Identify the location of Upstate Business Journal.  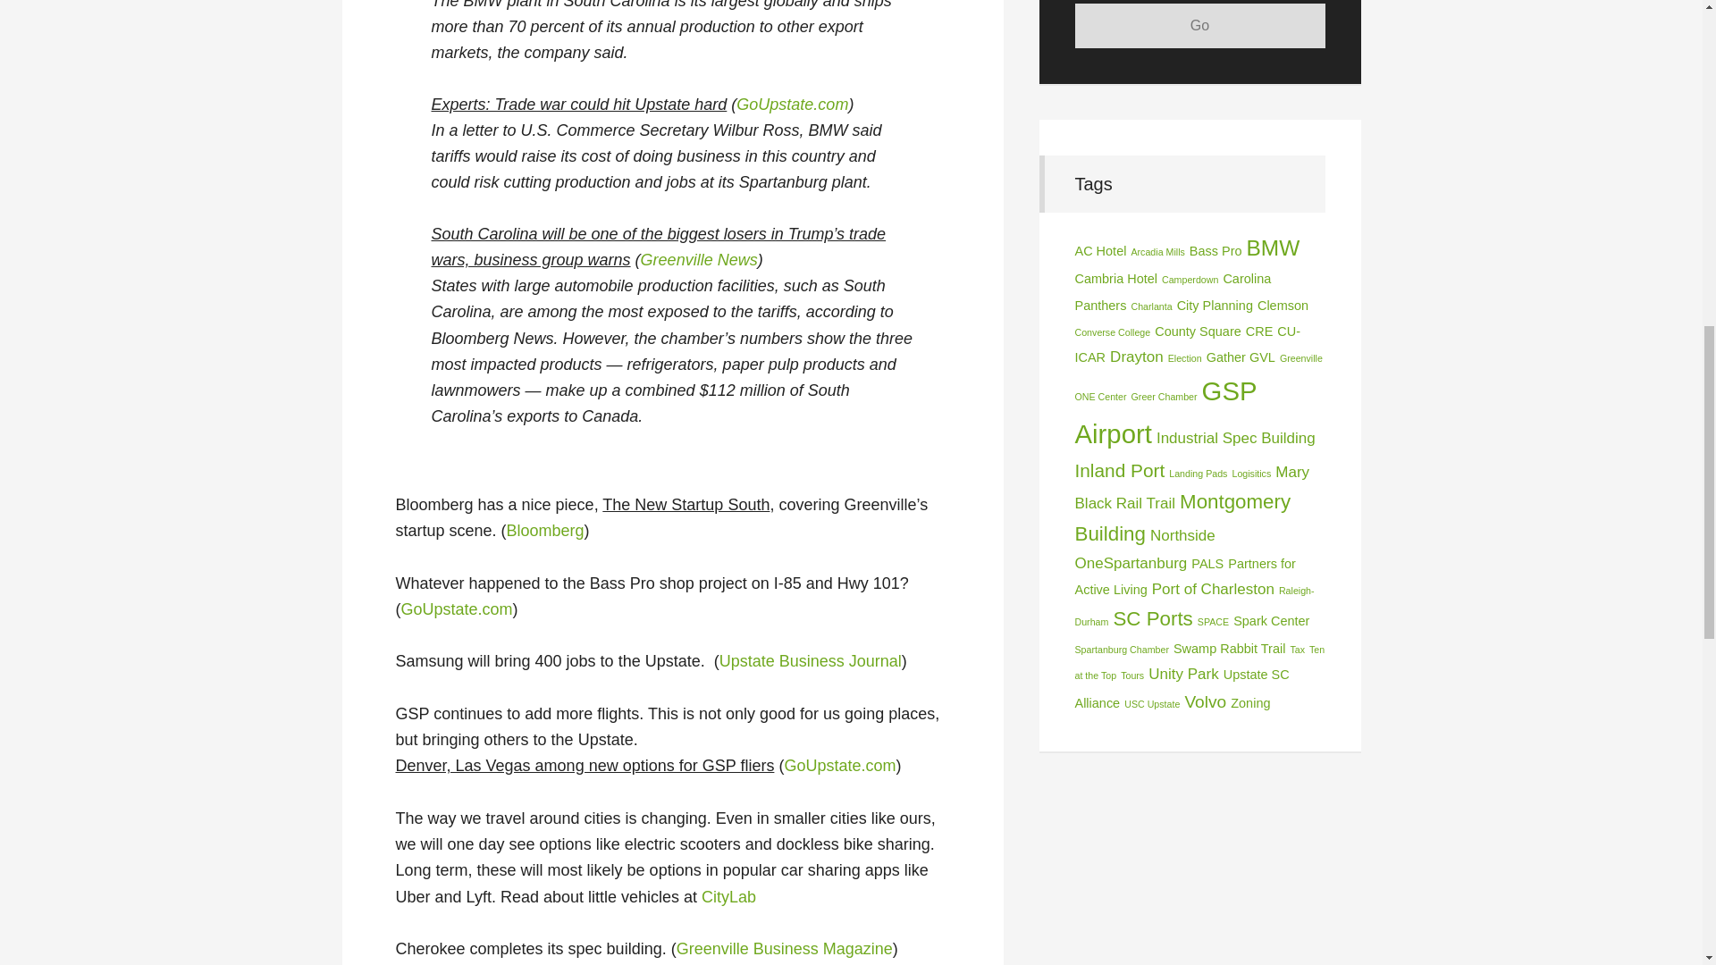
(810, 661).